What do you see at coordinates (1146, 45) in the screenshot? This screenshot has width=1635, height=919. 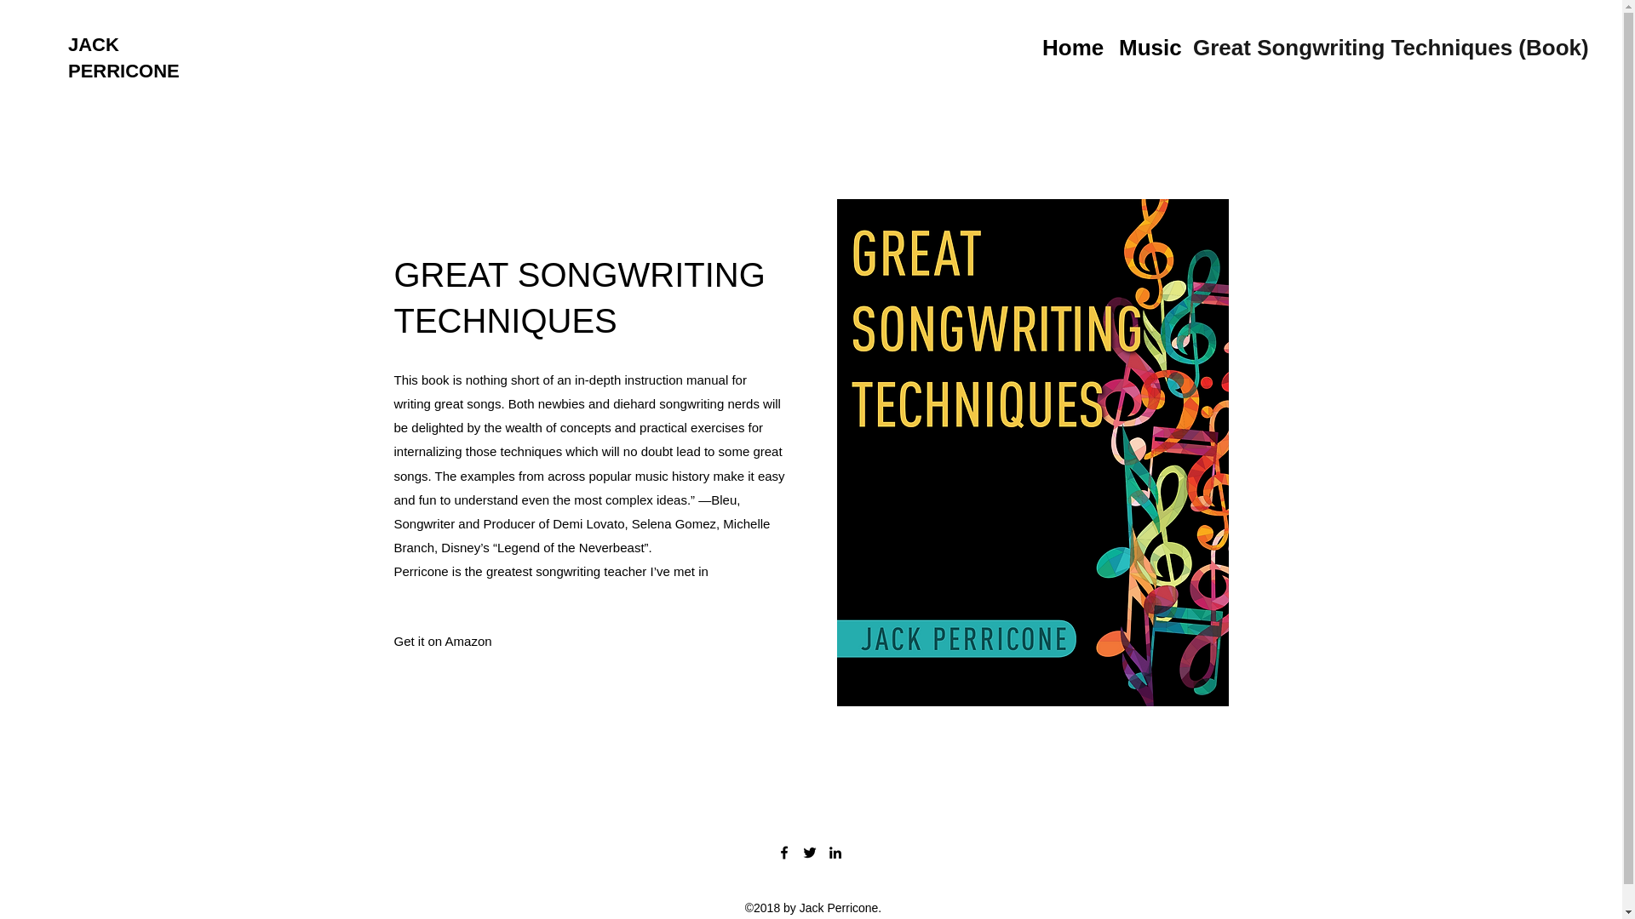 I see `Music` at bounding box center [1146, 45].